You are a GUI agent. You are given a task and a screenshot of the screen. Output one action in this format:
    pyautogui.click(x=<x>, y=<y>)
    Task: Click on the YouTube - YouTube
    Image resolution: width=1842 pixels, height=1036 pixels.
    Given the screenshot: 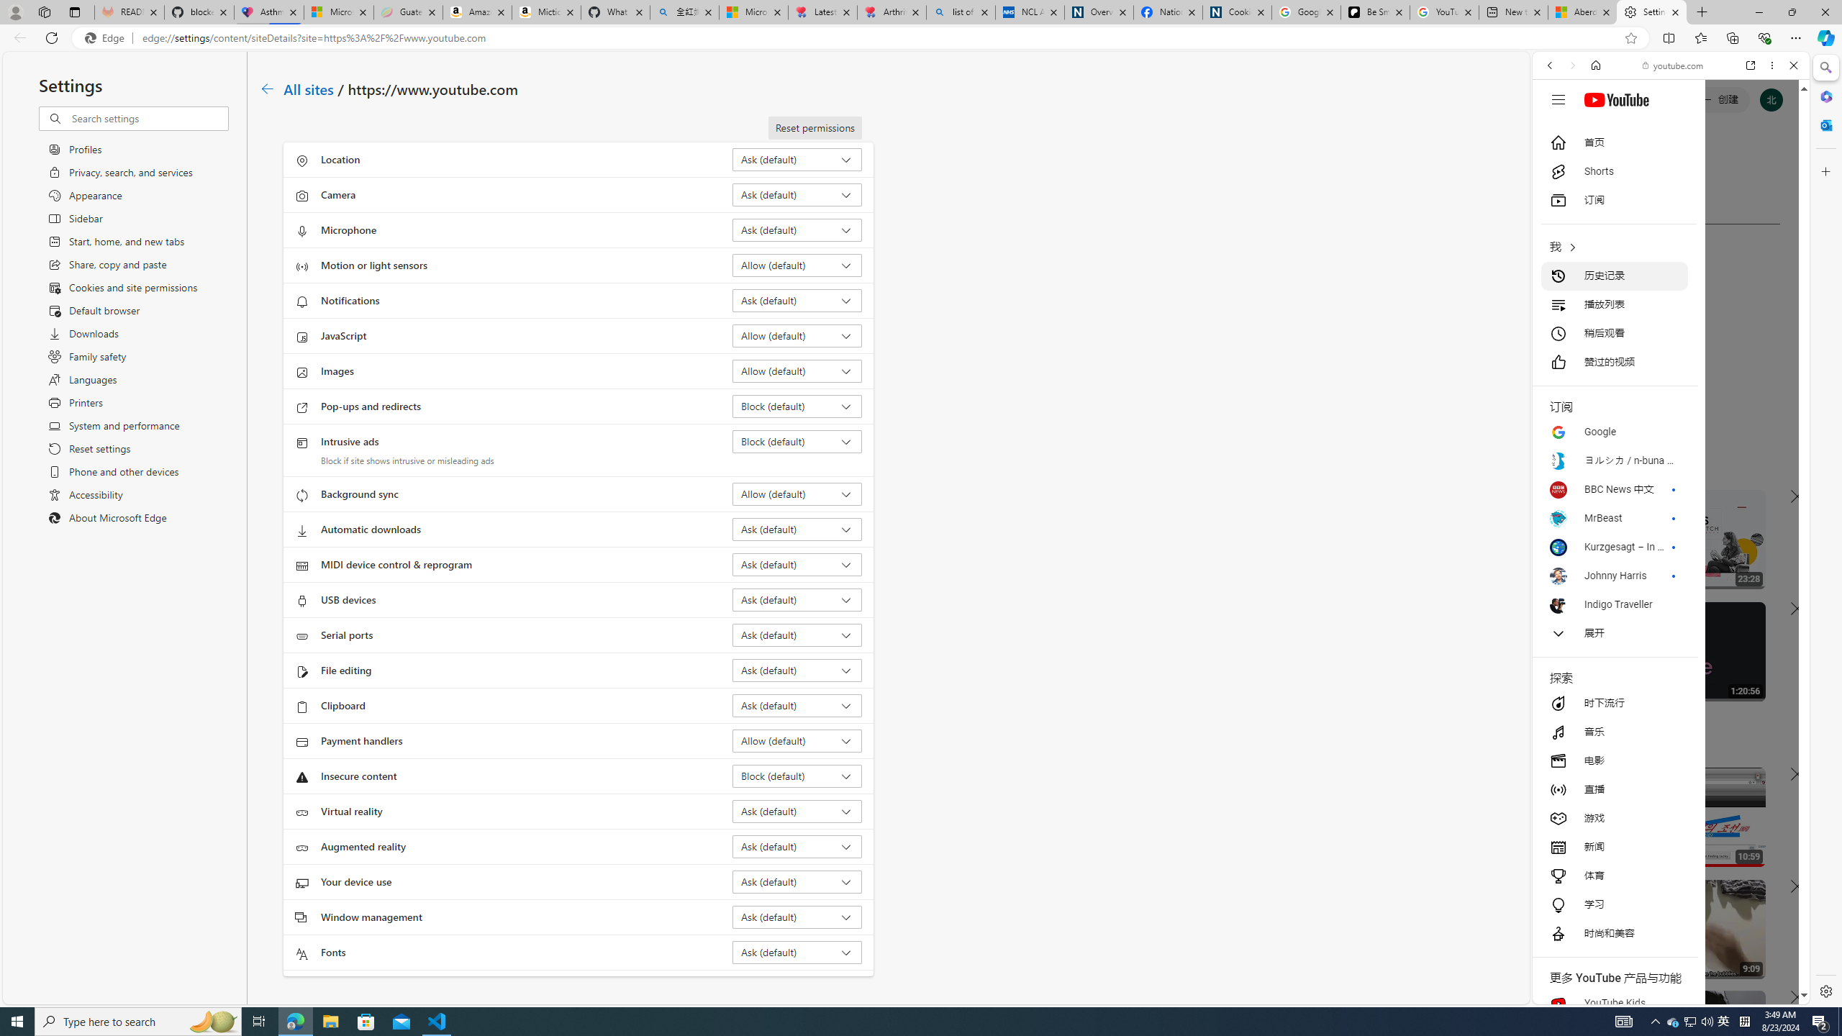 What is the action you would take?
    pyautogui.click(x=1665, y=709)
    